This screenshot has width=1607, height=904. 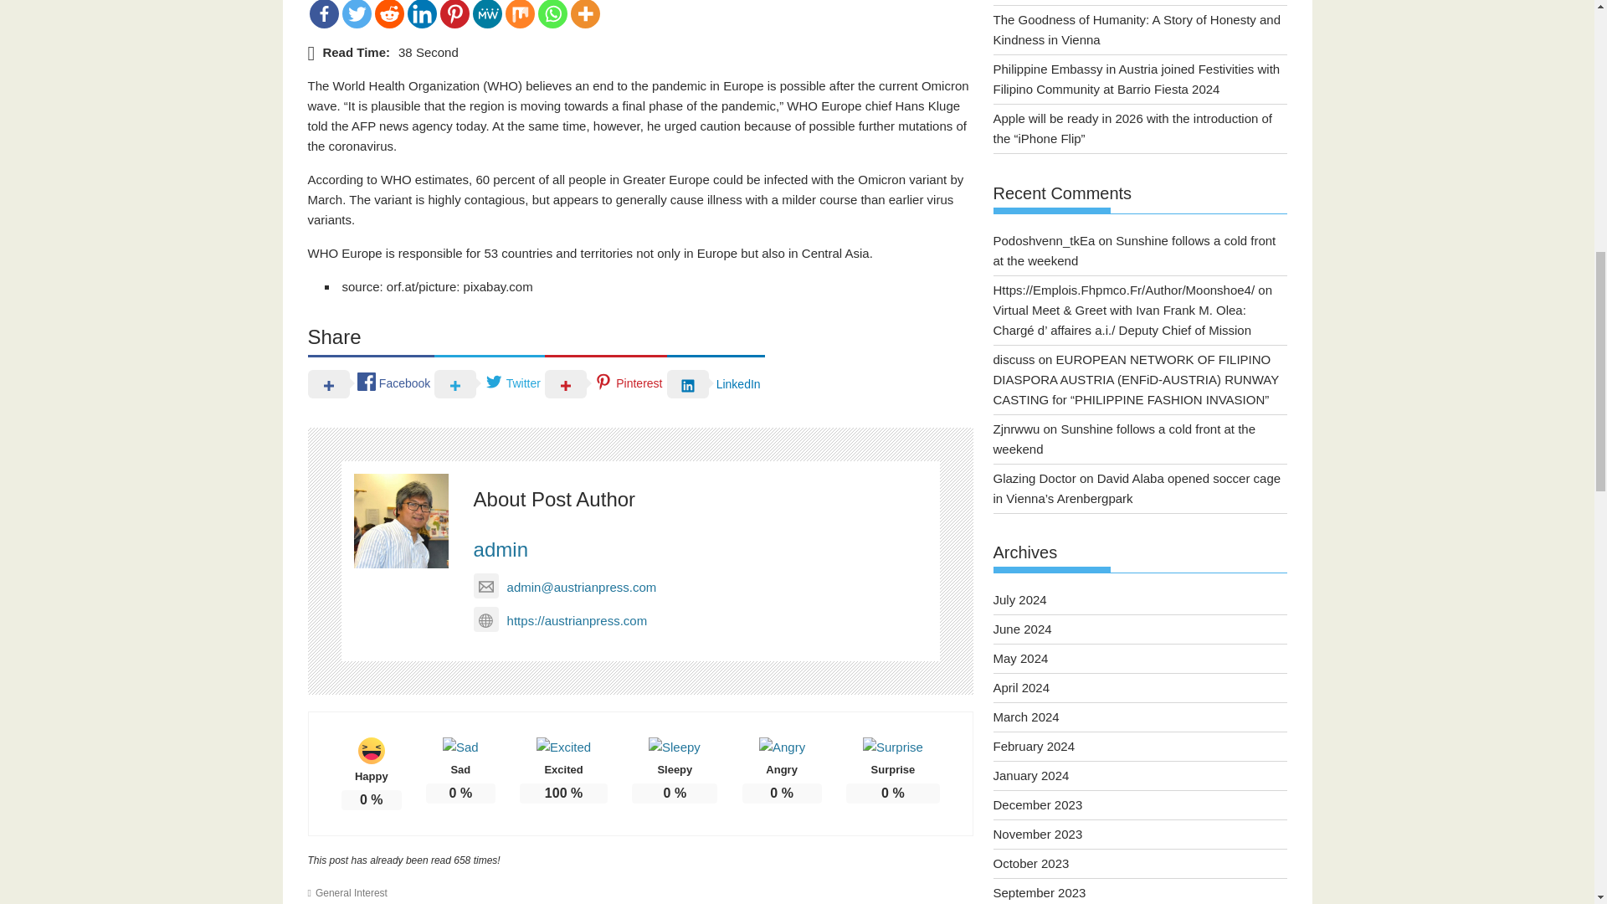 What do you see at coordinates (487, 13) in the screenshot?
I see `MeWe` at bounding box center [487, 13].